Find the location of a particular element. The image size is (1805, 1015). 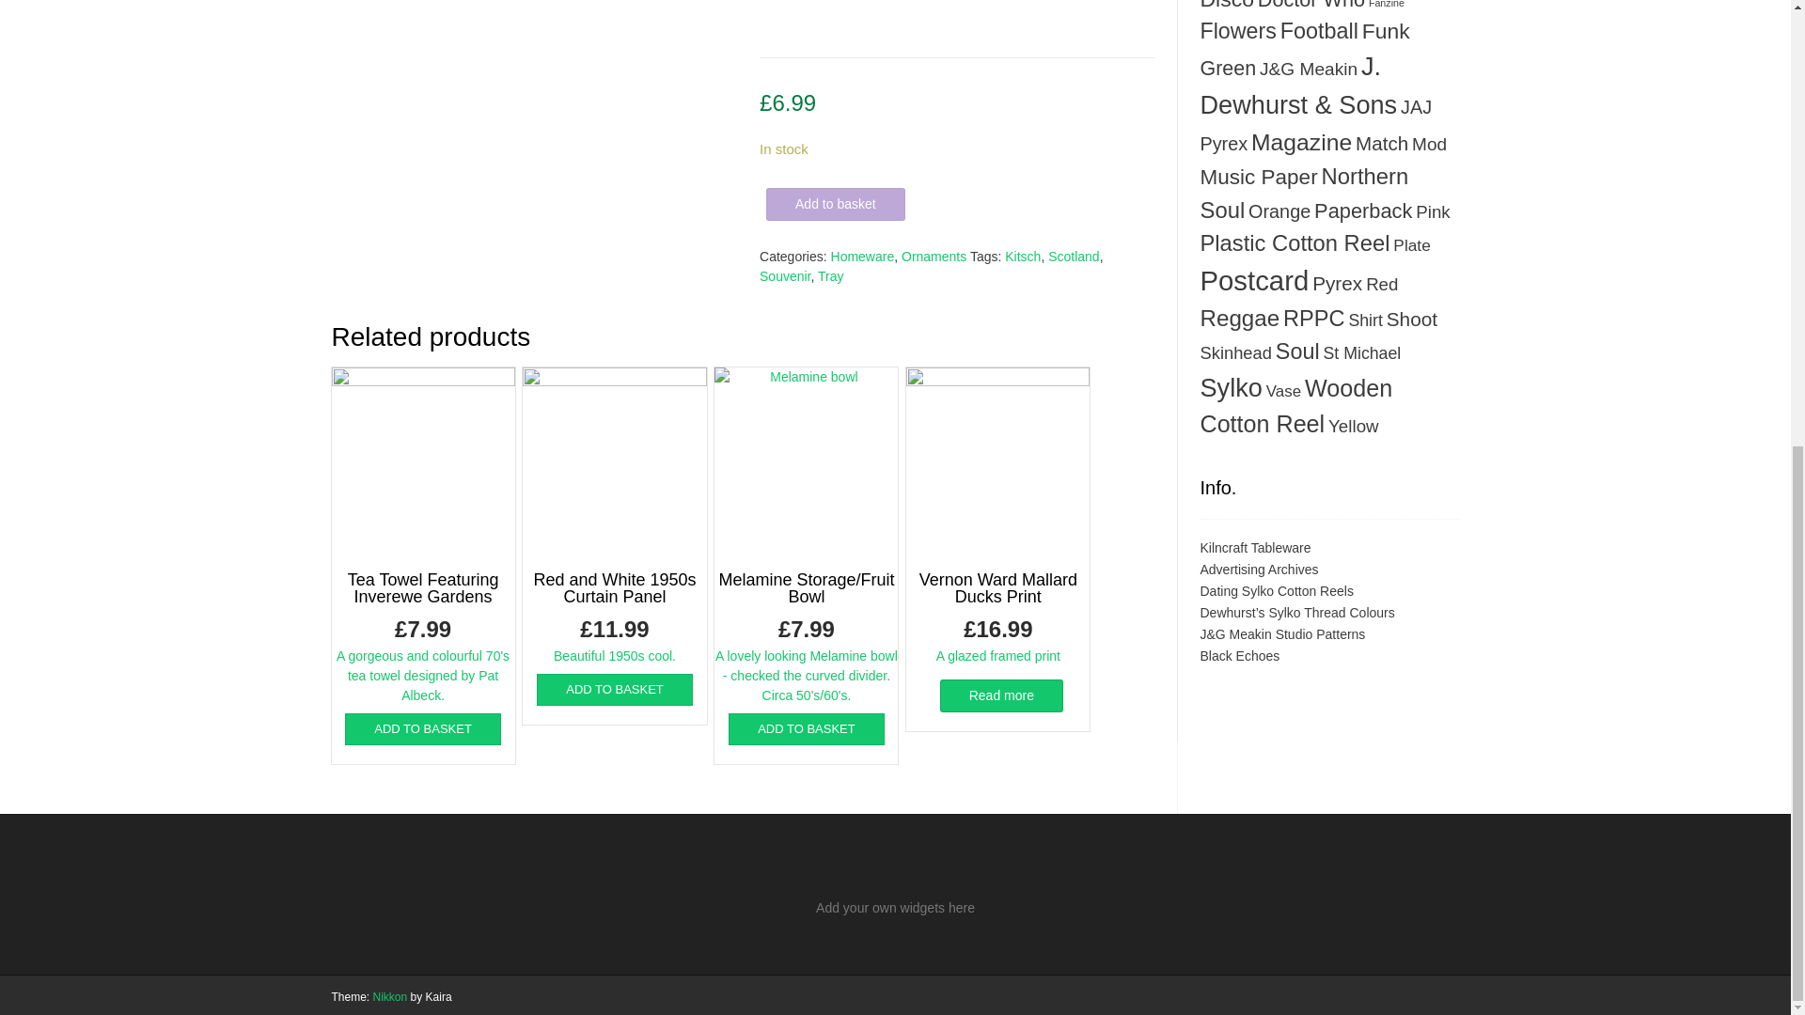

ADD TO BASKET is located at coordinates (807, 729).